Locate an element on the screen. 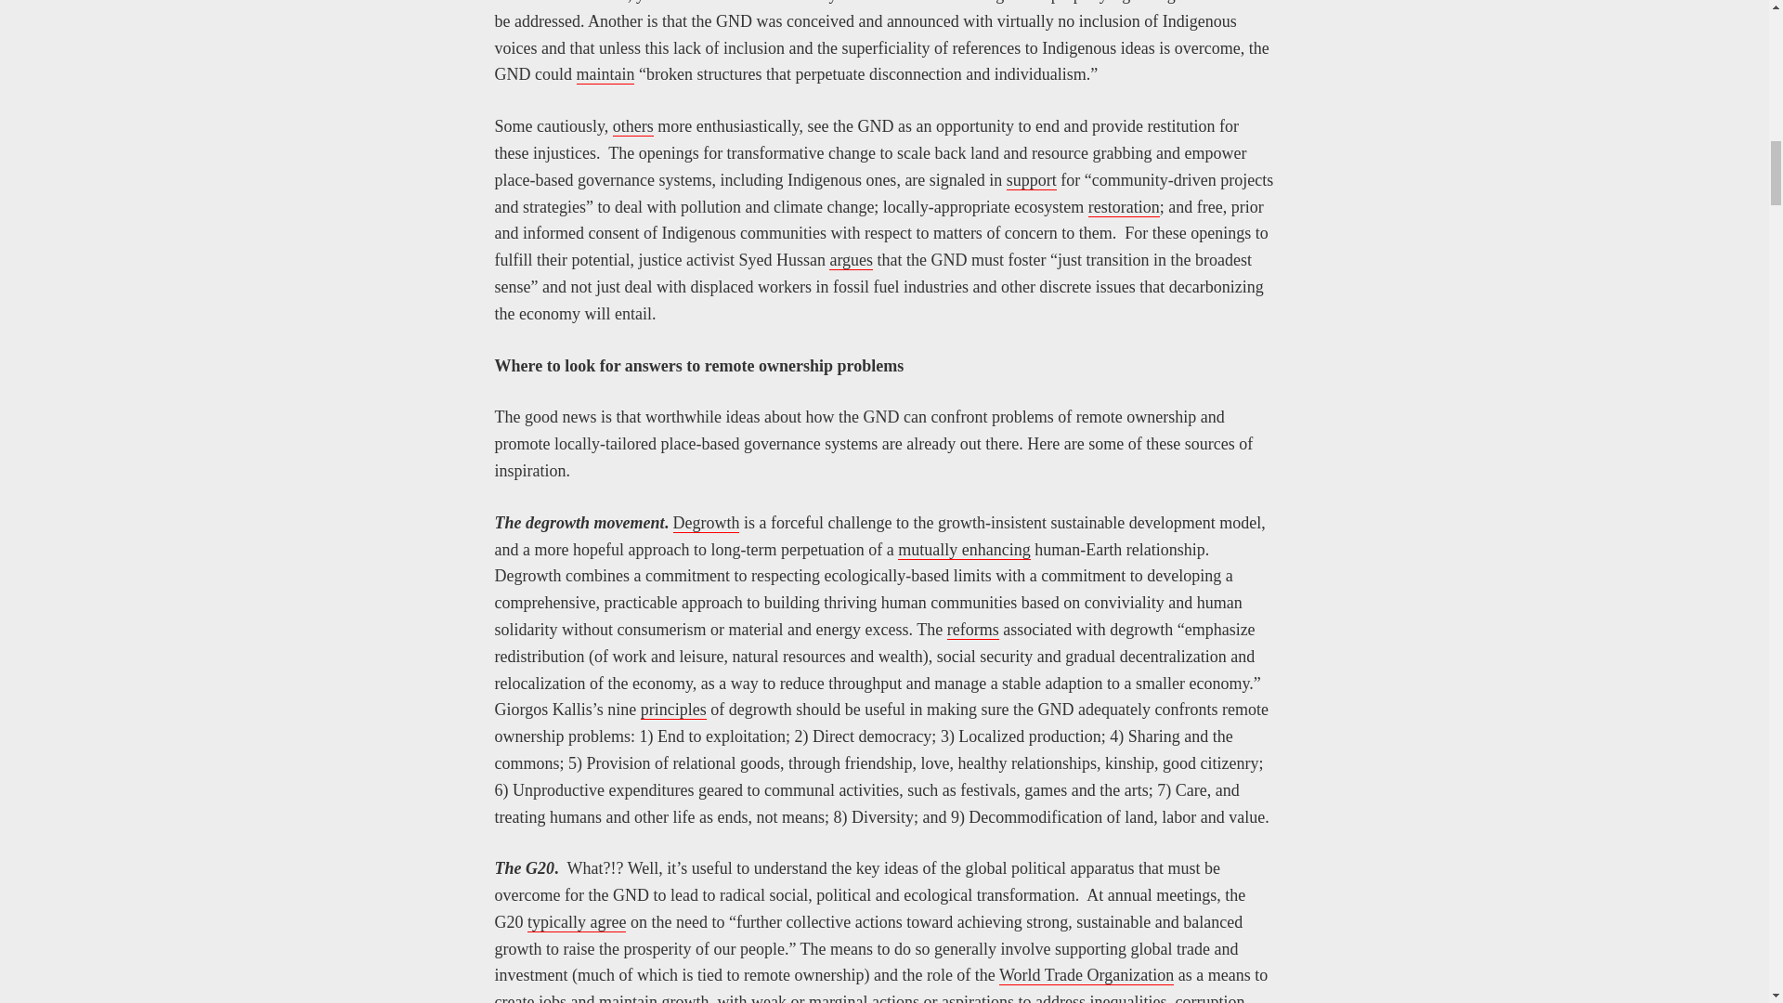  typically agree is located at coordinates (576, 922).